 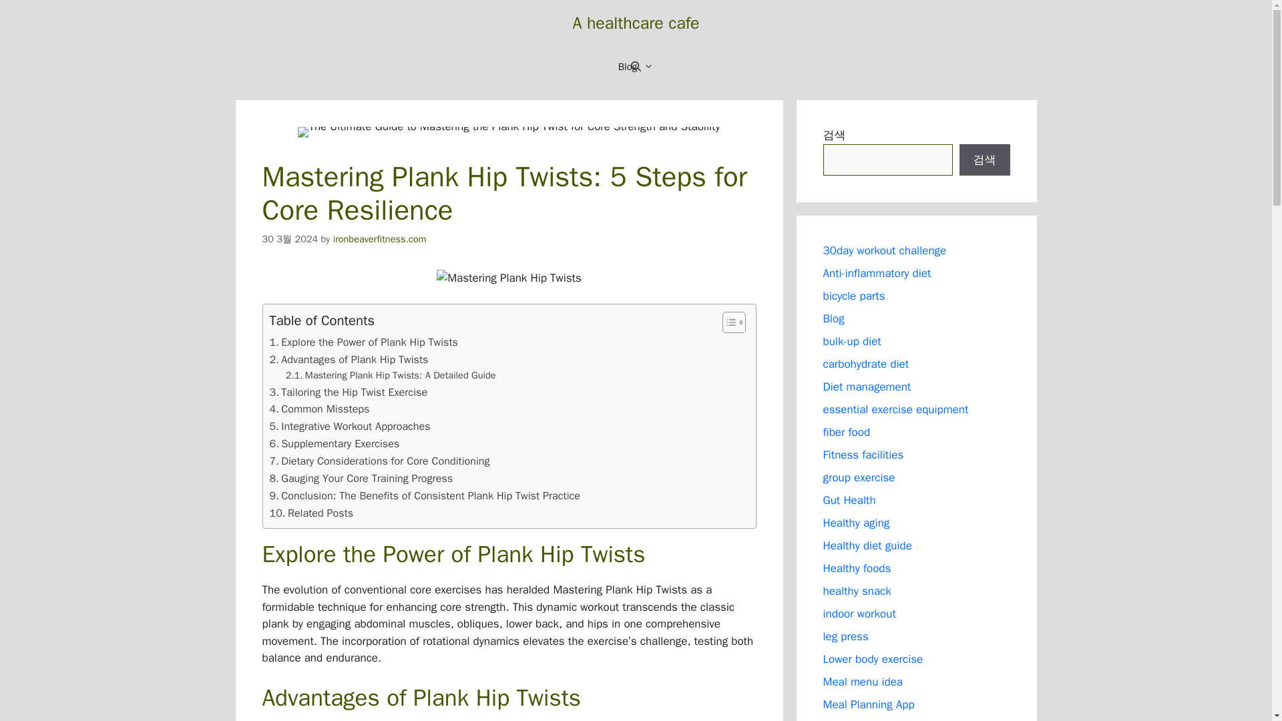 I want to click on bulk-up diet, so click(x=852, y=341).